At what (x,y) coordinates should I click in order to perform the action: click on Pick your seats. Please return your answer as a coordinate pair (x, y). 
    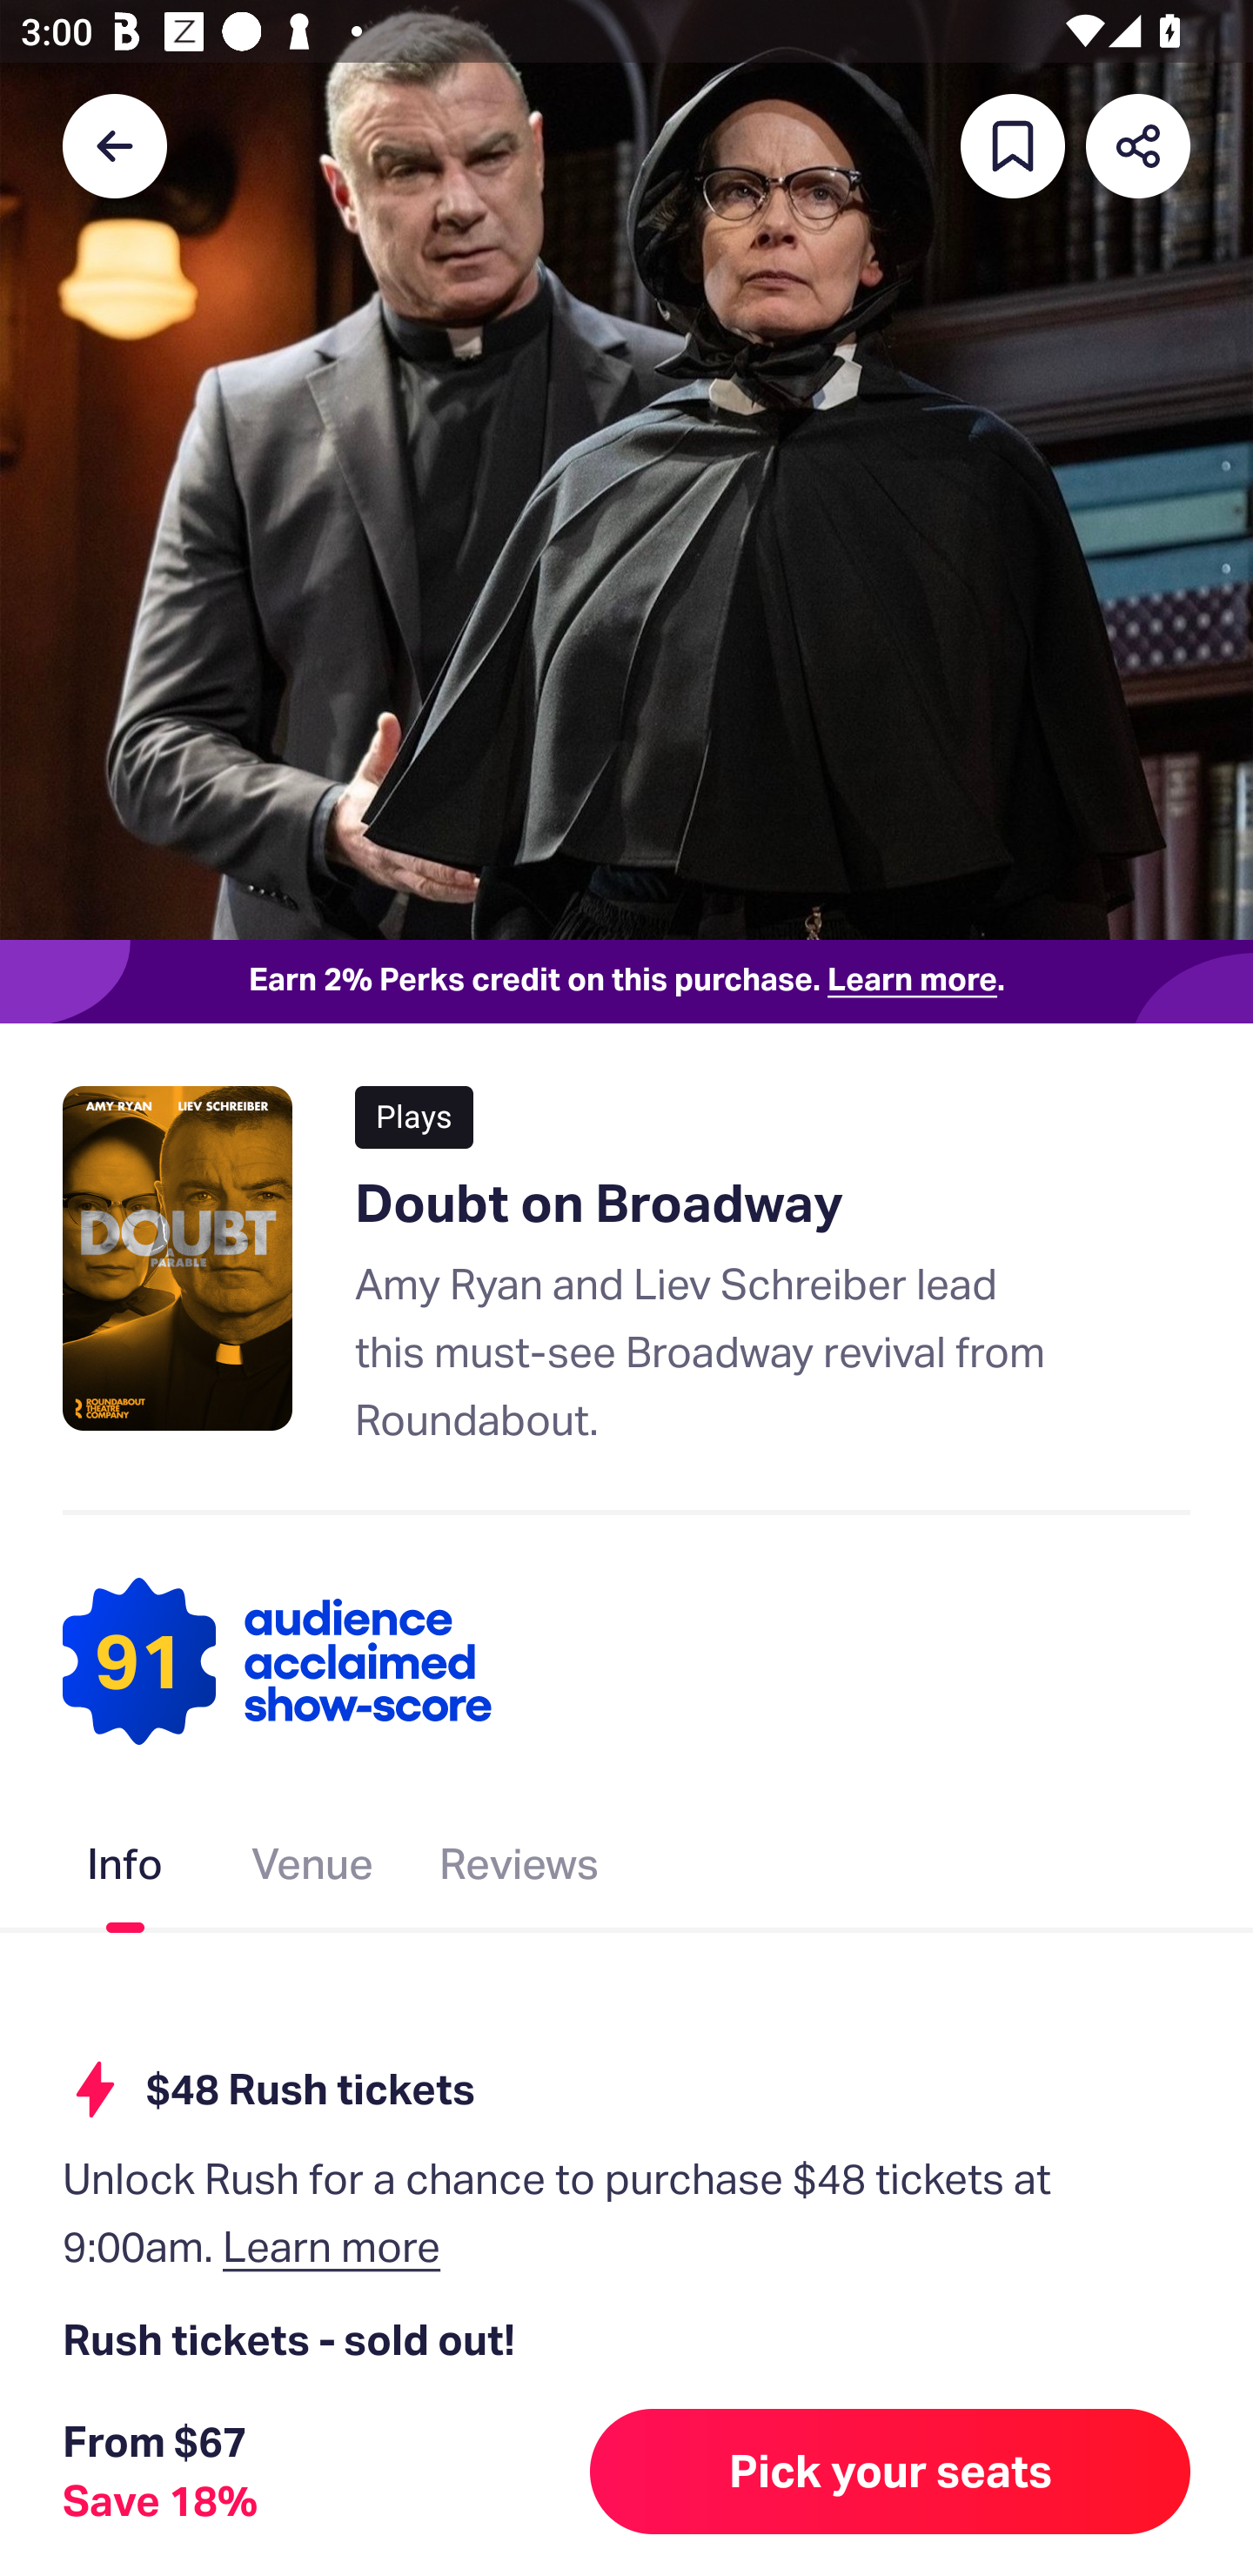
    Looking at the image, I should click on (890, 2472).